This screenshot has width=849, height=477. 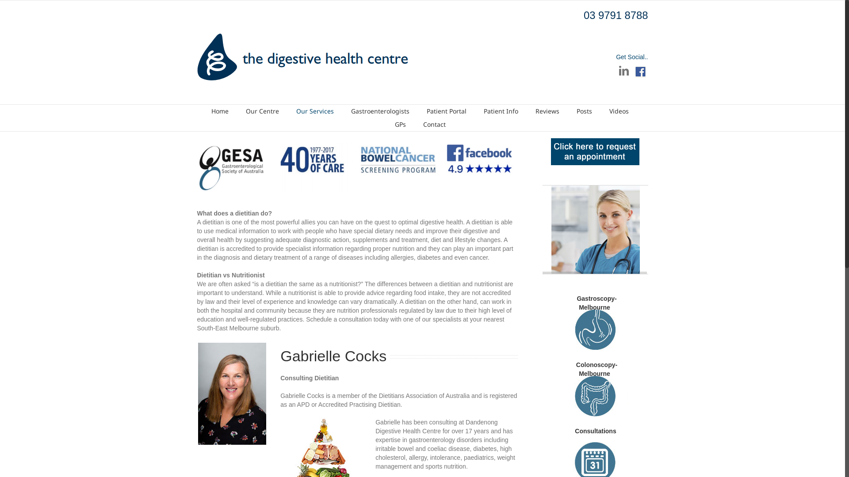 What do you see at coordinates (434, 125) in the screenshot?
I see `Contact` at bounding box center [434, 125].